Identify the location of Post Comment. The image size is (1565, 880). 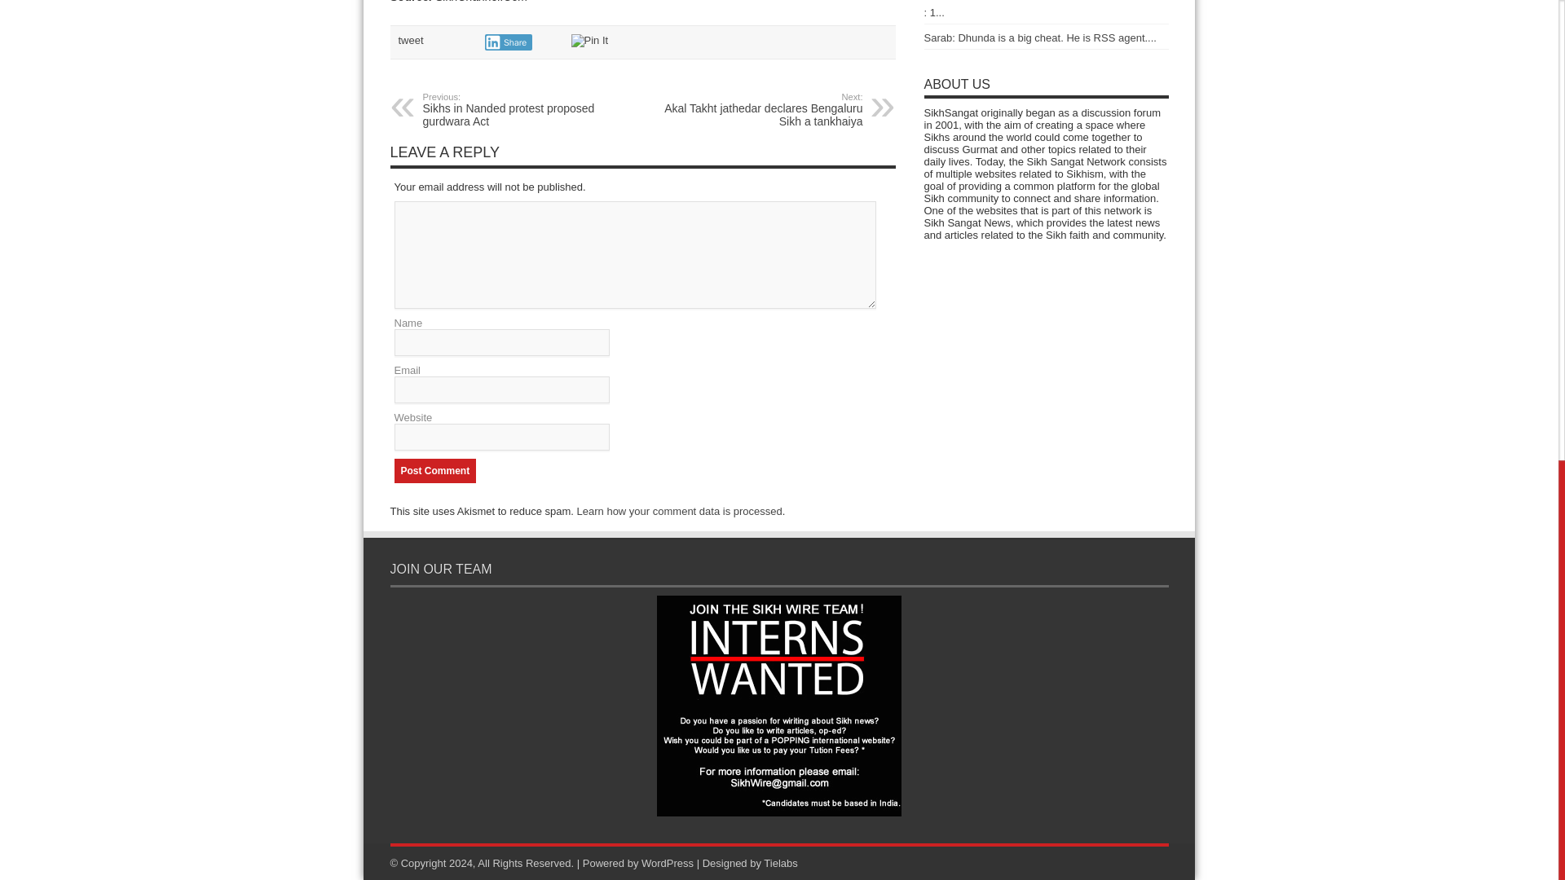
(435, 470).